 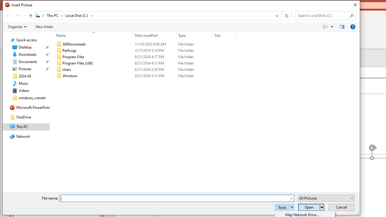 I want to click on Up band toolbar, so click(x=30, y=17).